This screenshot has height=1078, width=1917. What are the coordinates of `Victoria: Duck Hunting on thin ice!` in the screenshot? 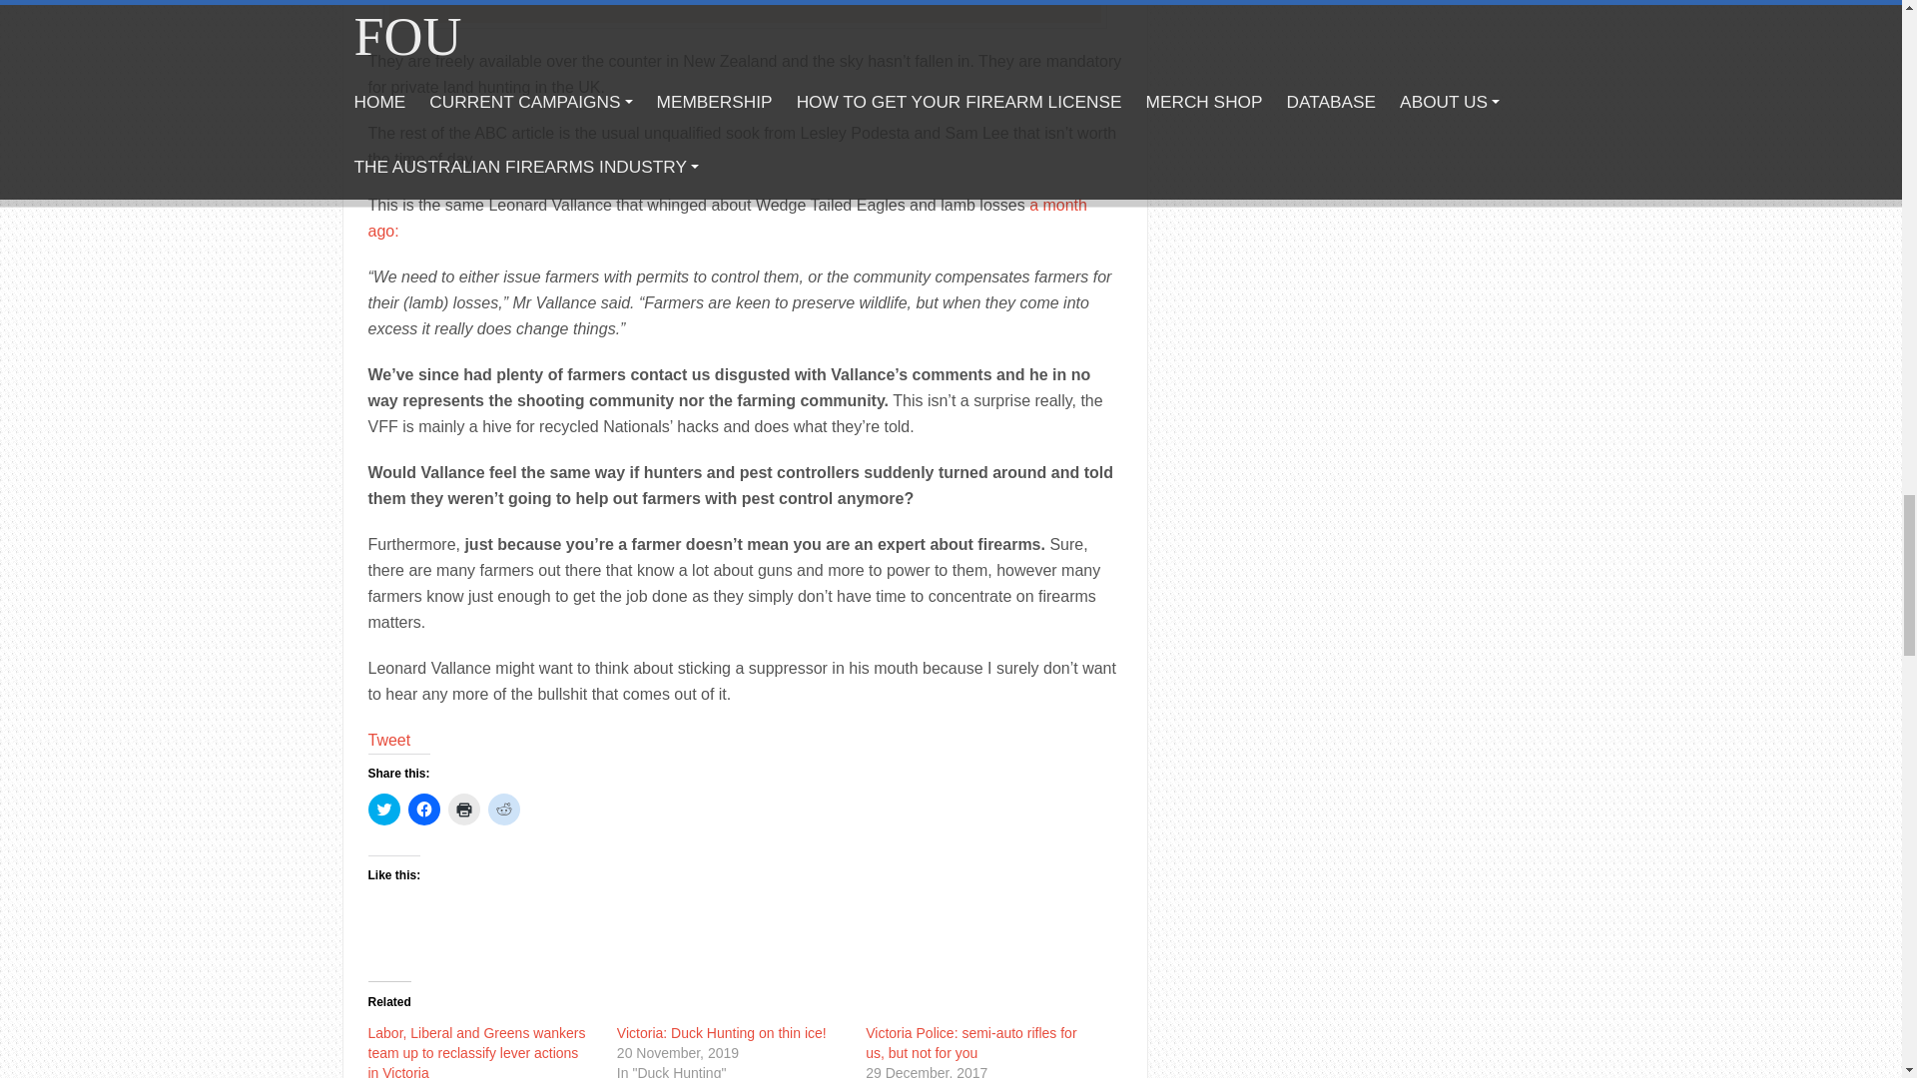 It's located at (721, 1033).